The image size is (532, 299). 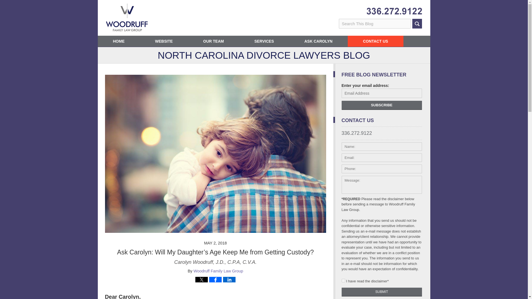 I want to click on WEBSITE, so click(x=163, y=41).